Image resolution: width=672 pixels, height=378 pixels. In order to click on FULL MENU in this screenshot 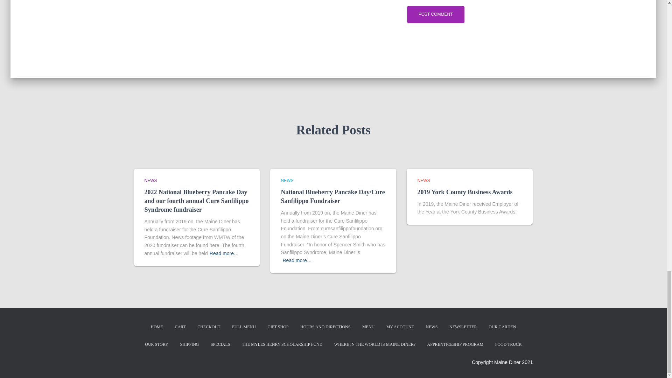, I will do `click(244, 327)`.